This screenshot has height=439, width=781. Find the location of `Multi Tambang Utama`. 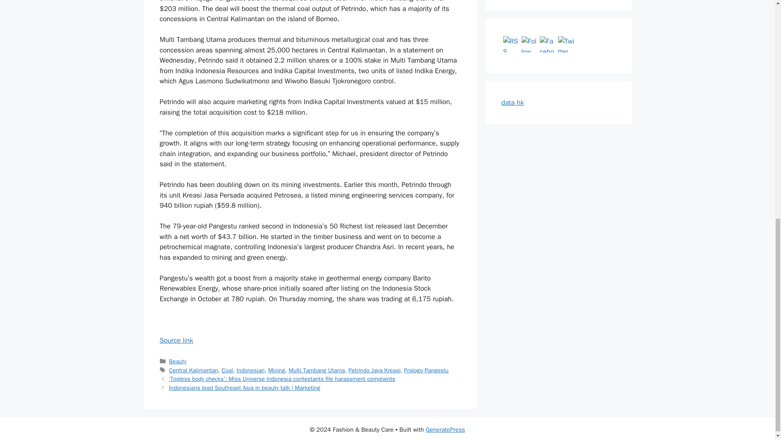

Multi Tambang Utama is located at coordinates (316, 370).